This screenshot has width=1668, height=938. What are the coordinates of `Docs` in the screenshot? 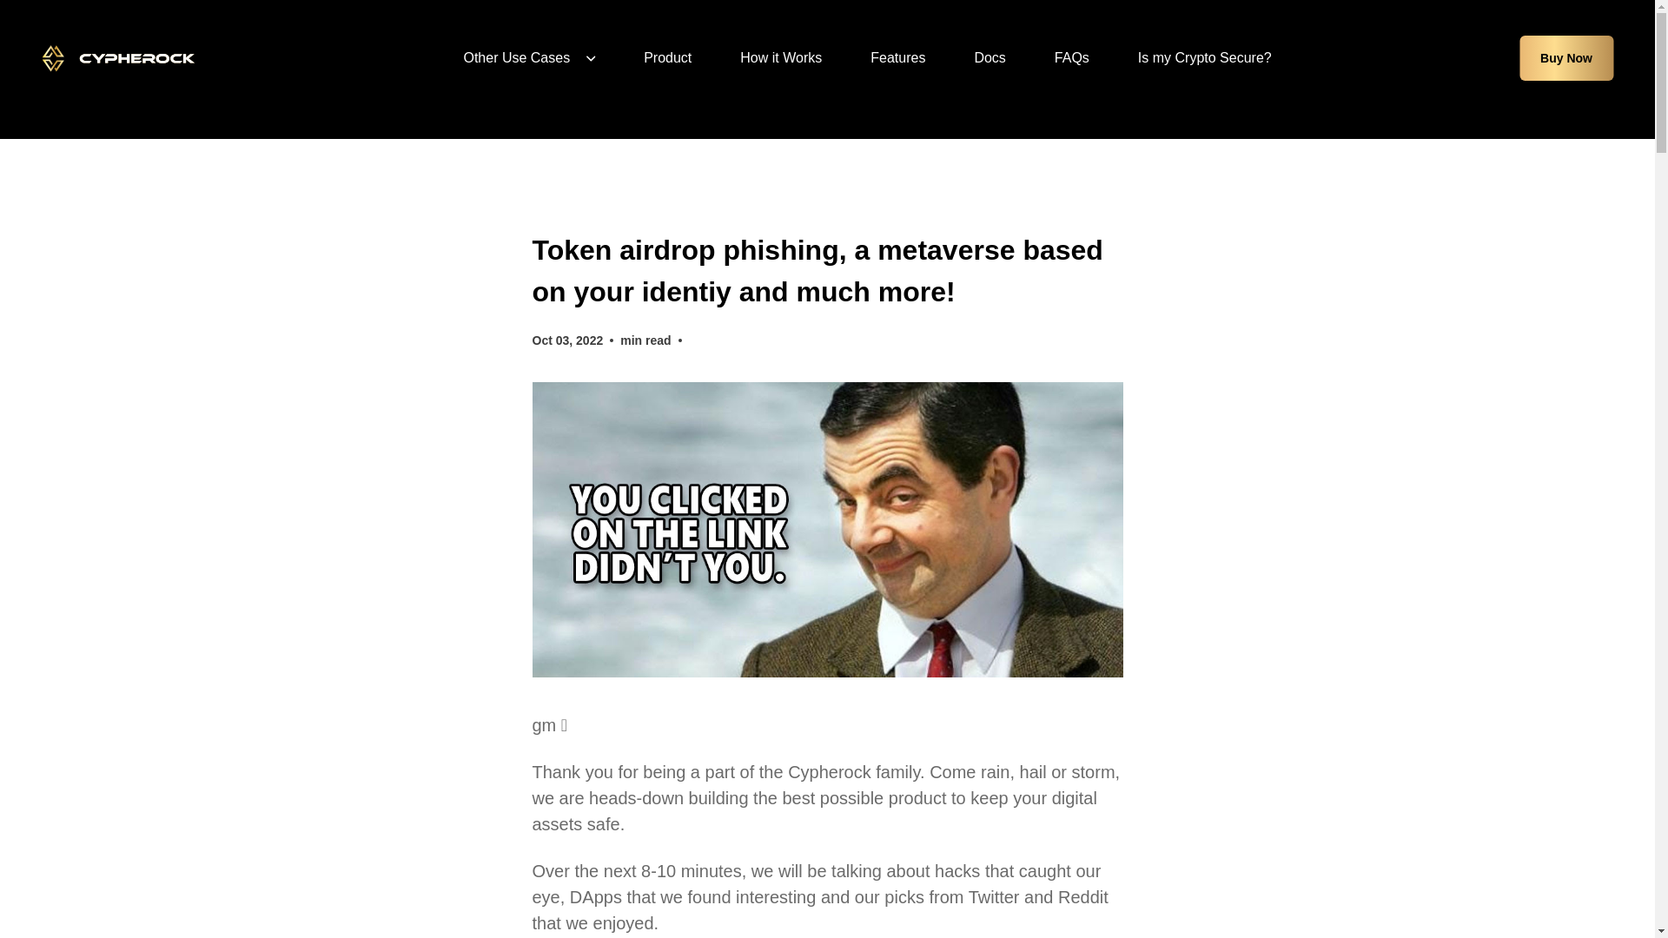 It's located at (990, 57).